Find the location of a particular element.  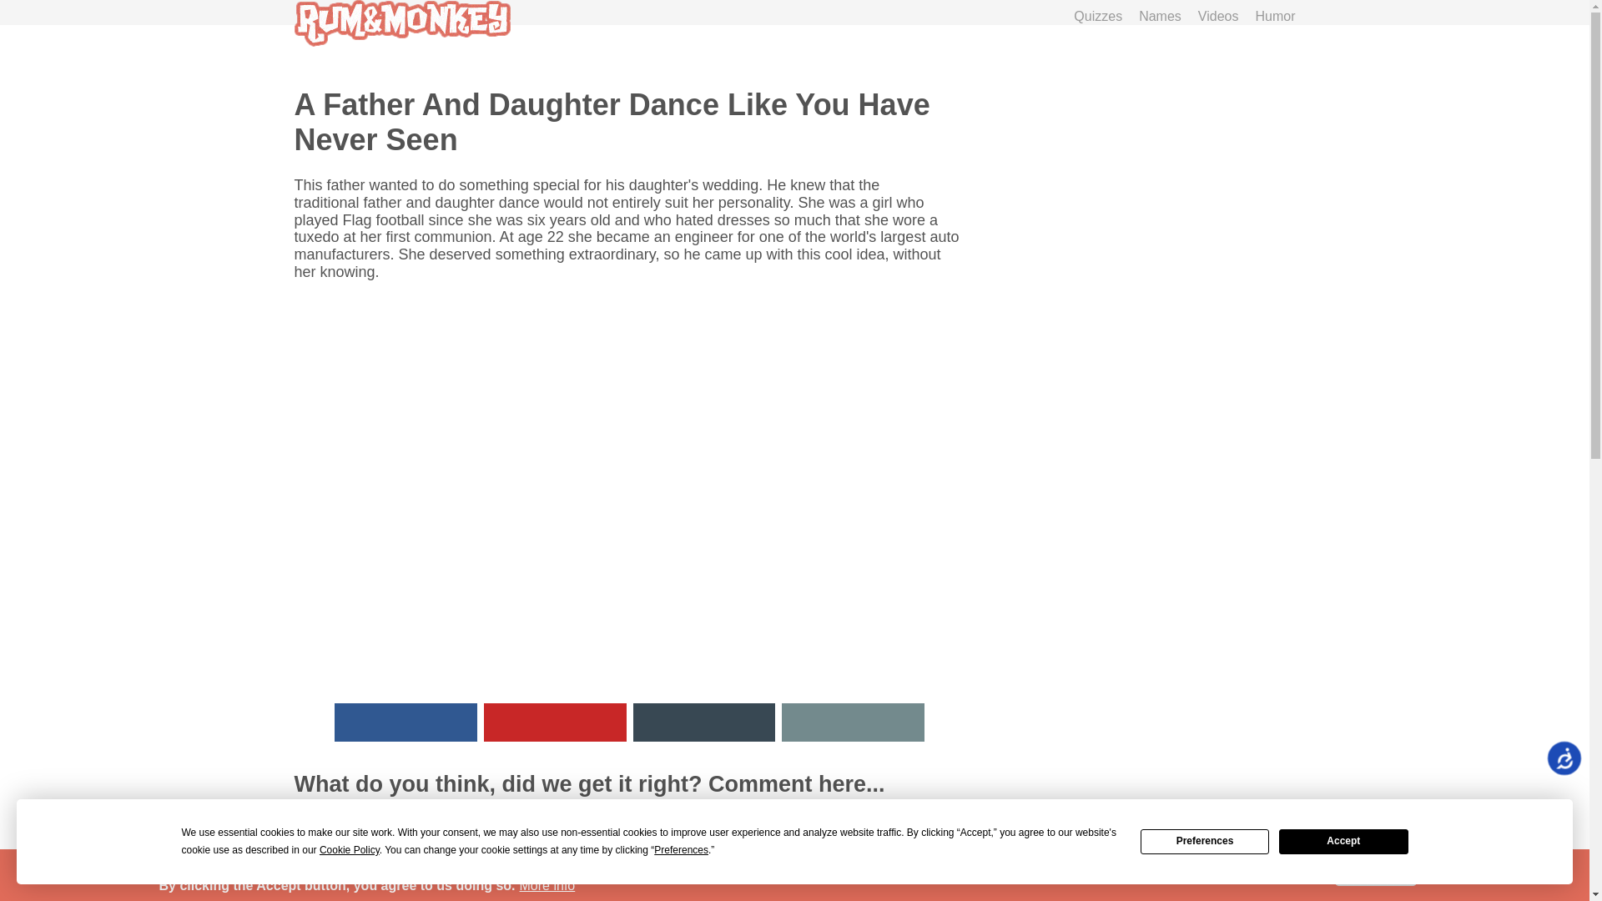

Videos is located at coordinates (1218, 16).